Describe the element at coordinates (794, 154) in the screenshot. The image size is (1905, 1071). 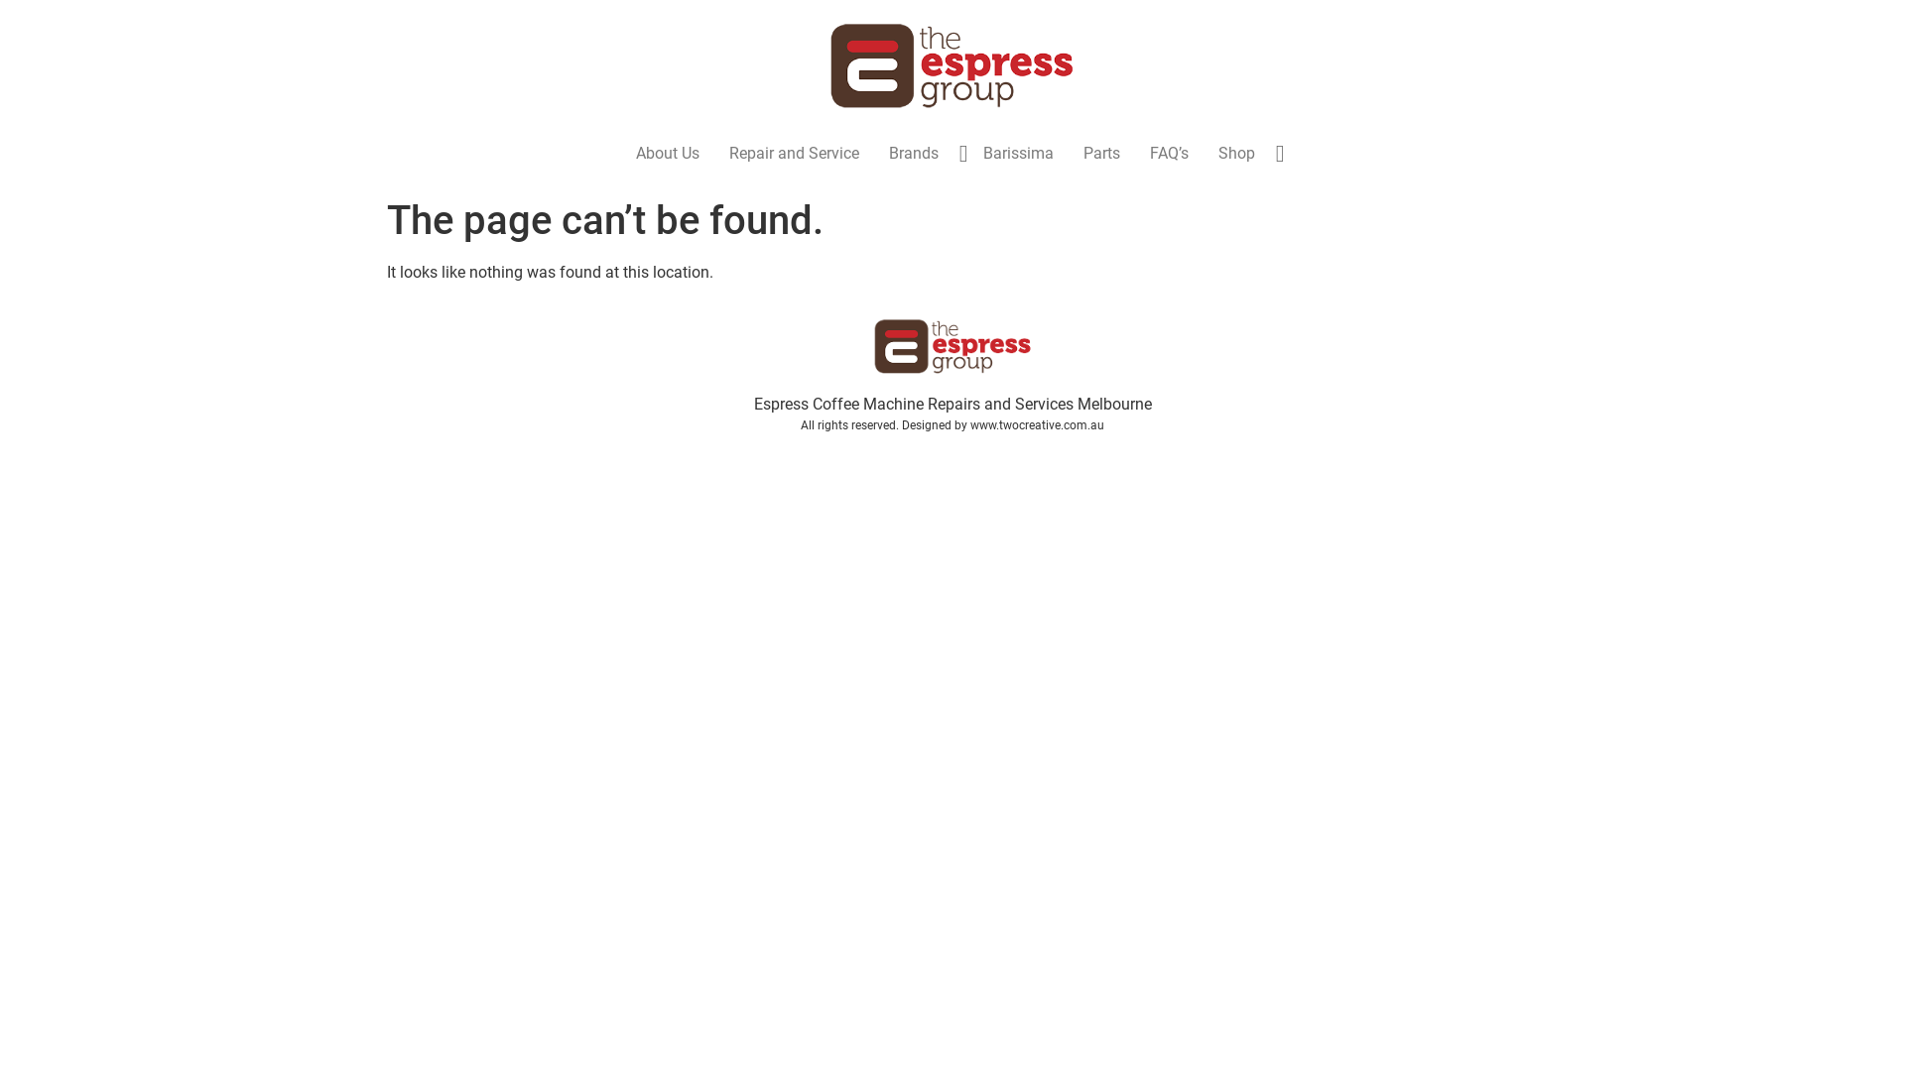
I see `Repair and Service` at that location.